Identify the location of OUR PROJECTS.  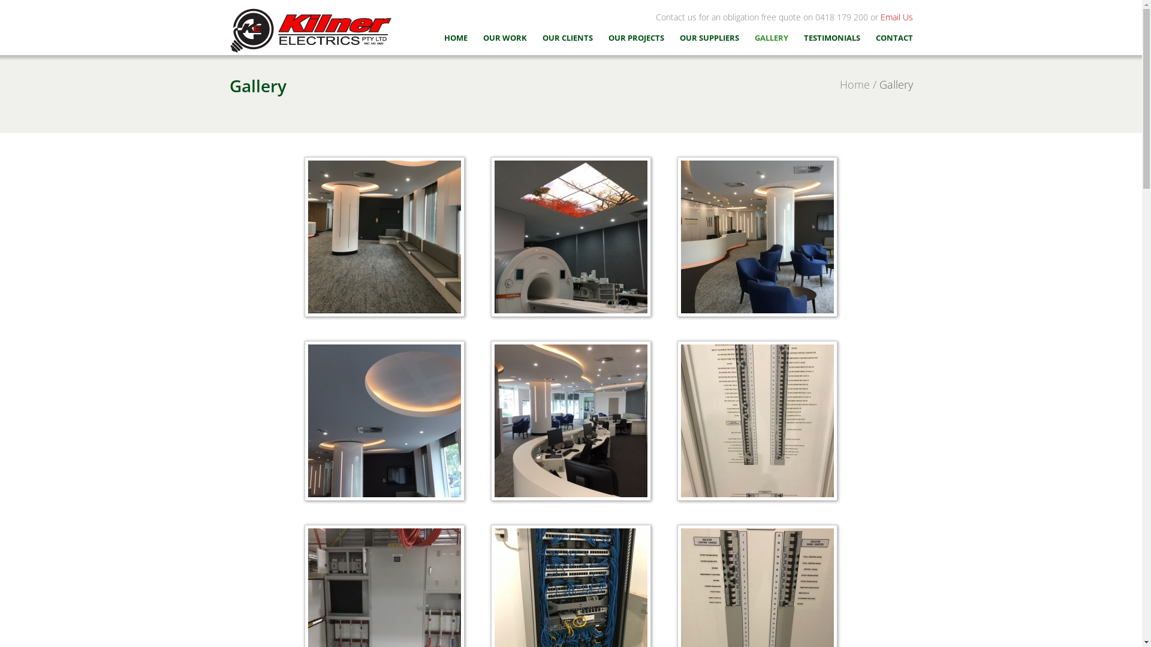
(635, 38).